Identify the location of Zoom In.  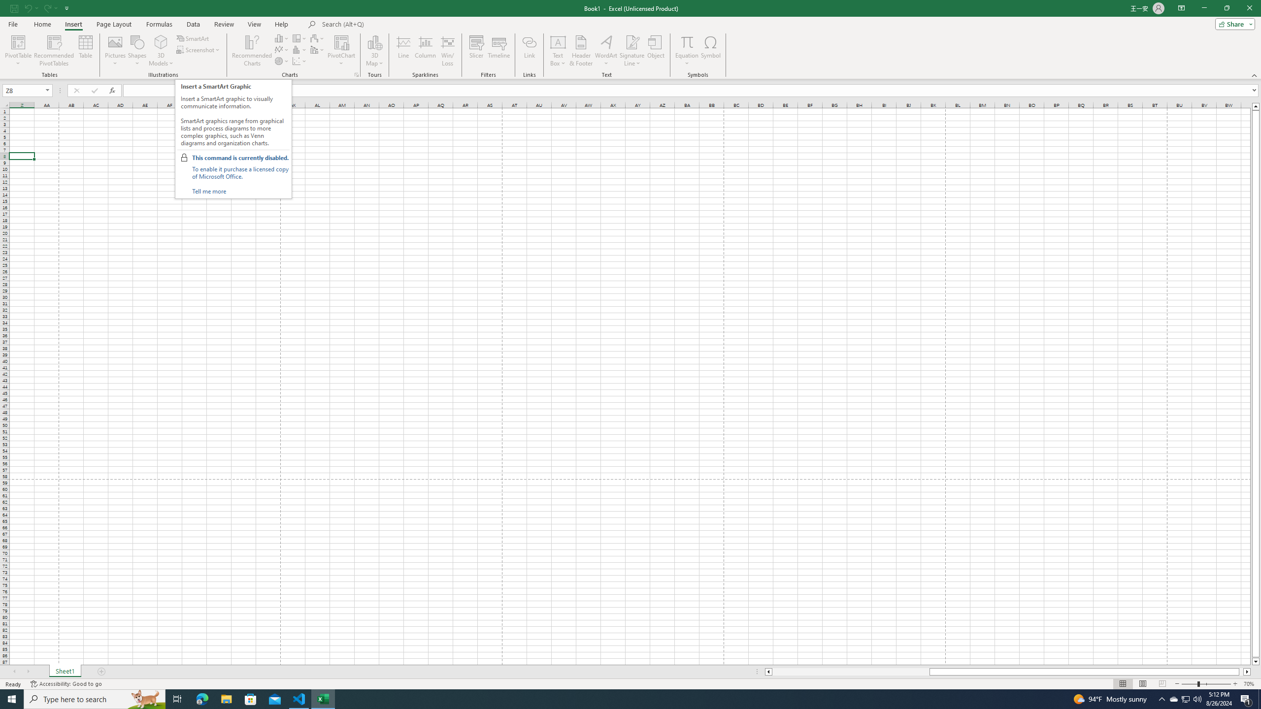
(1235, 684).